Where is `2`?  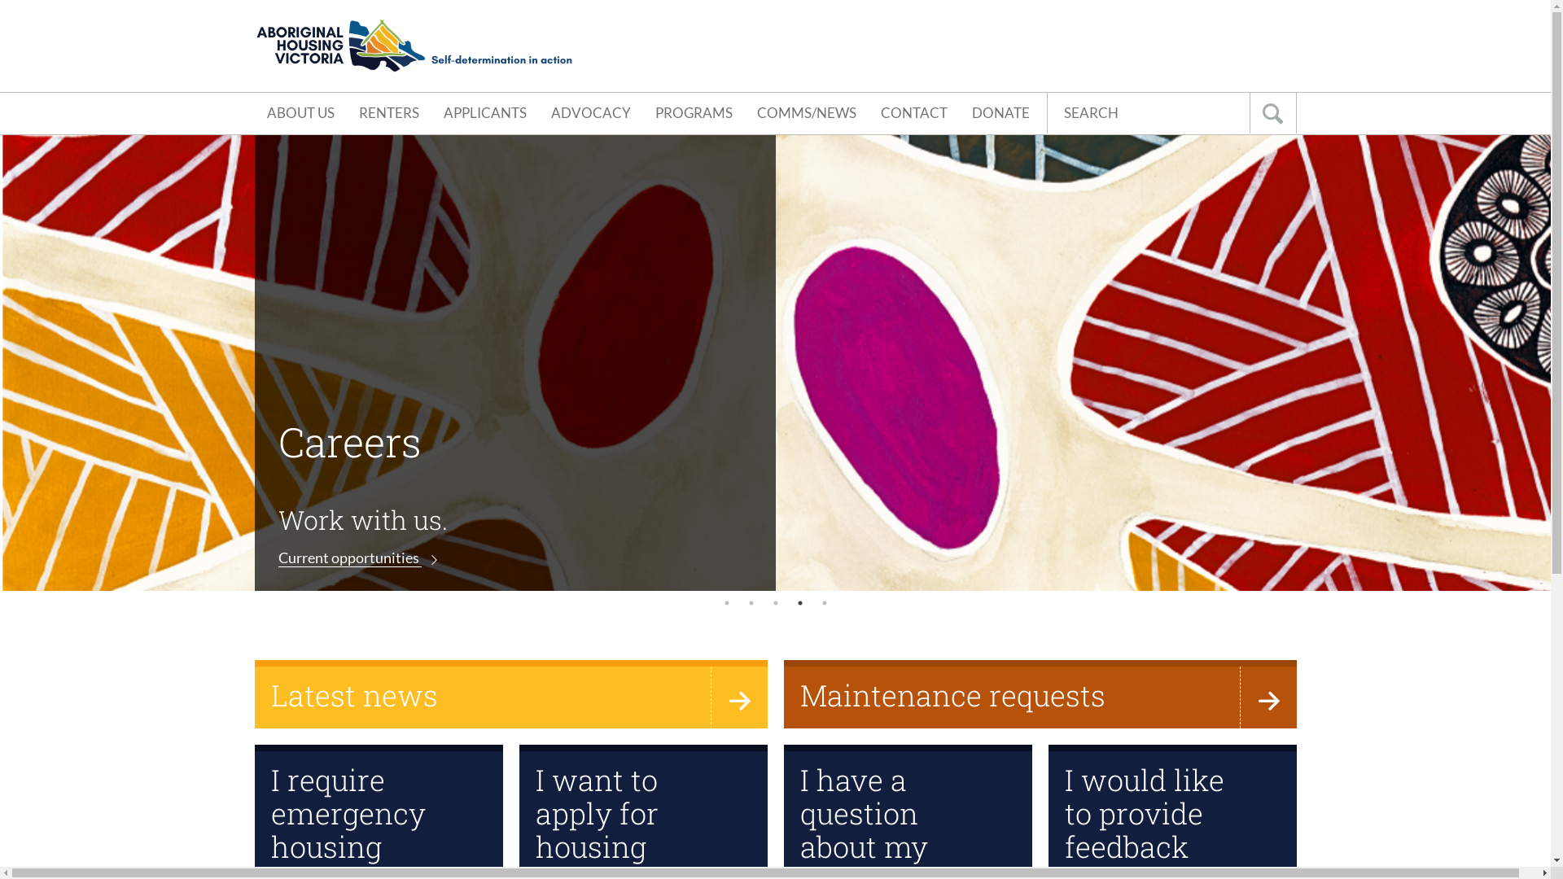
2 is located at coordinates (751, 603).